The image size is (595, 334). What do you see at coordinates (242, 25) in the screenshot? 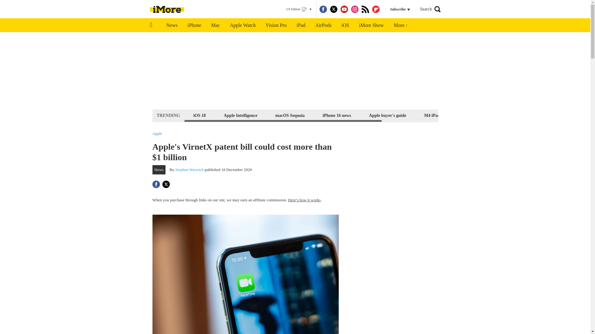
I see `Apple Watch` at bounding box center [242, 25].